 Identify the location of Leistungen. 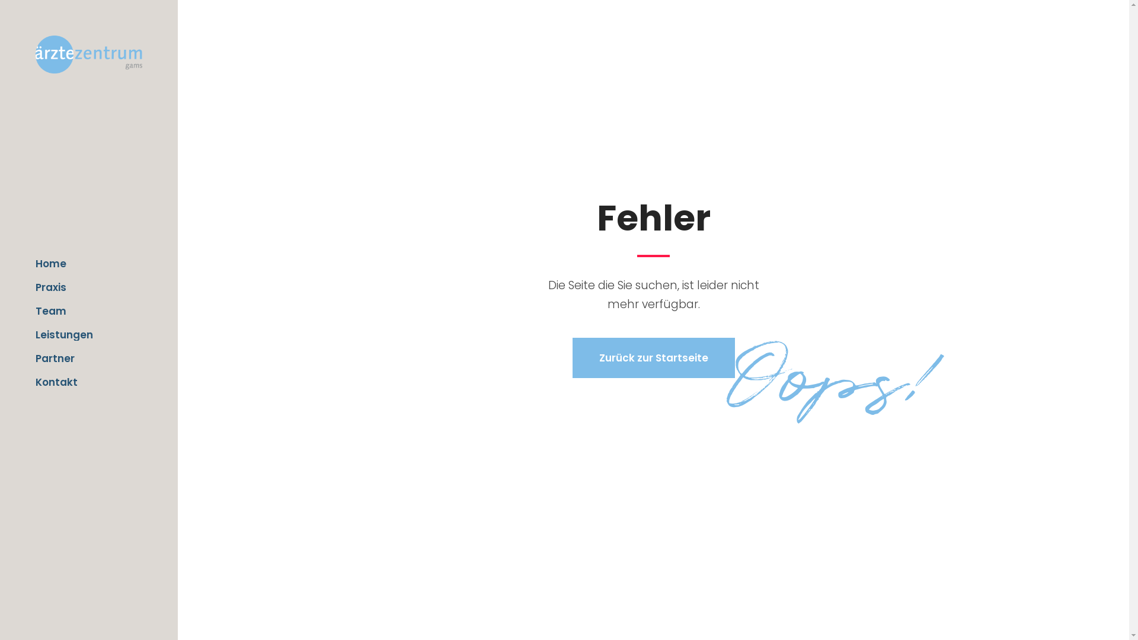
(89, 335).